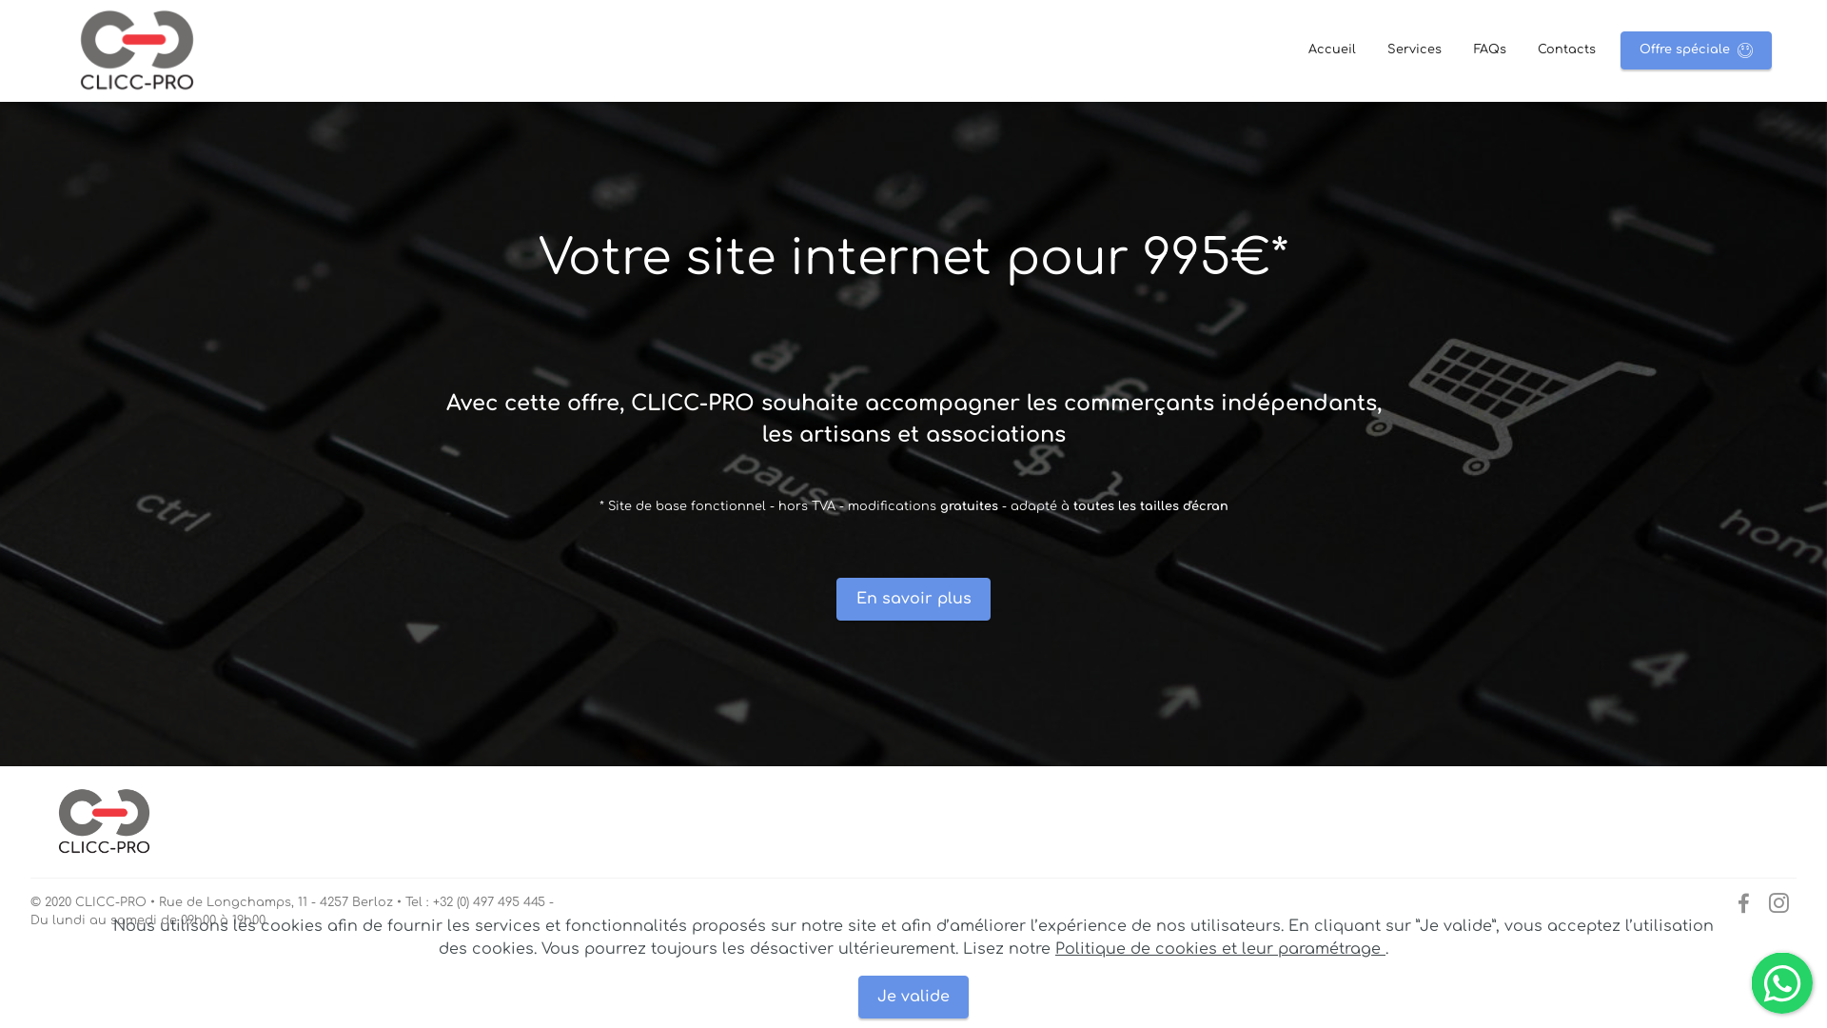 This screenshot has height=1028, width=1827. Describe the element at coordinates (1332, 49) in the screenshot. I see `Accueil` at that location.